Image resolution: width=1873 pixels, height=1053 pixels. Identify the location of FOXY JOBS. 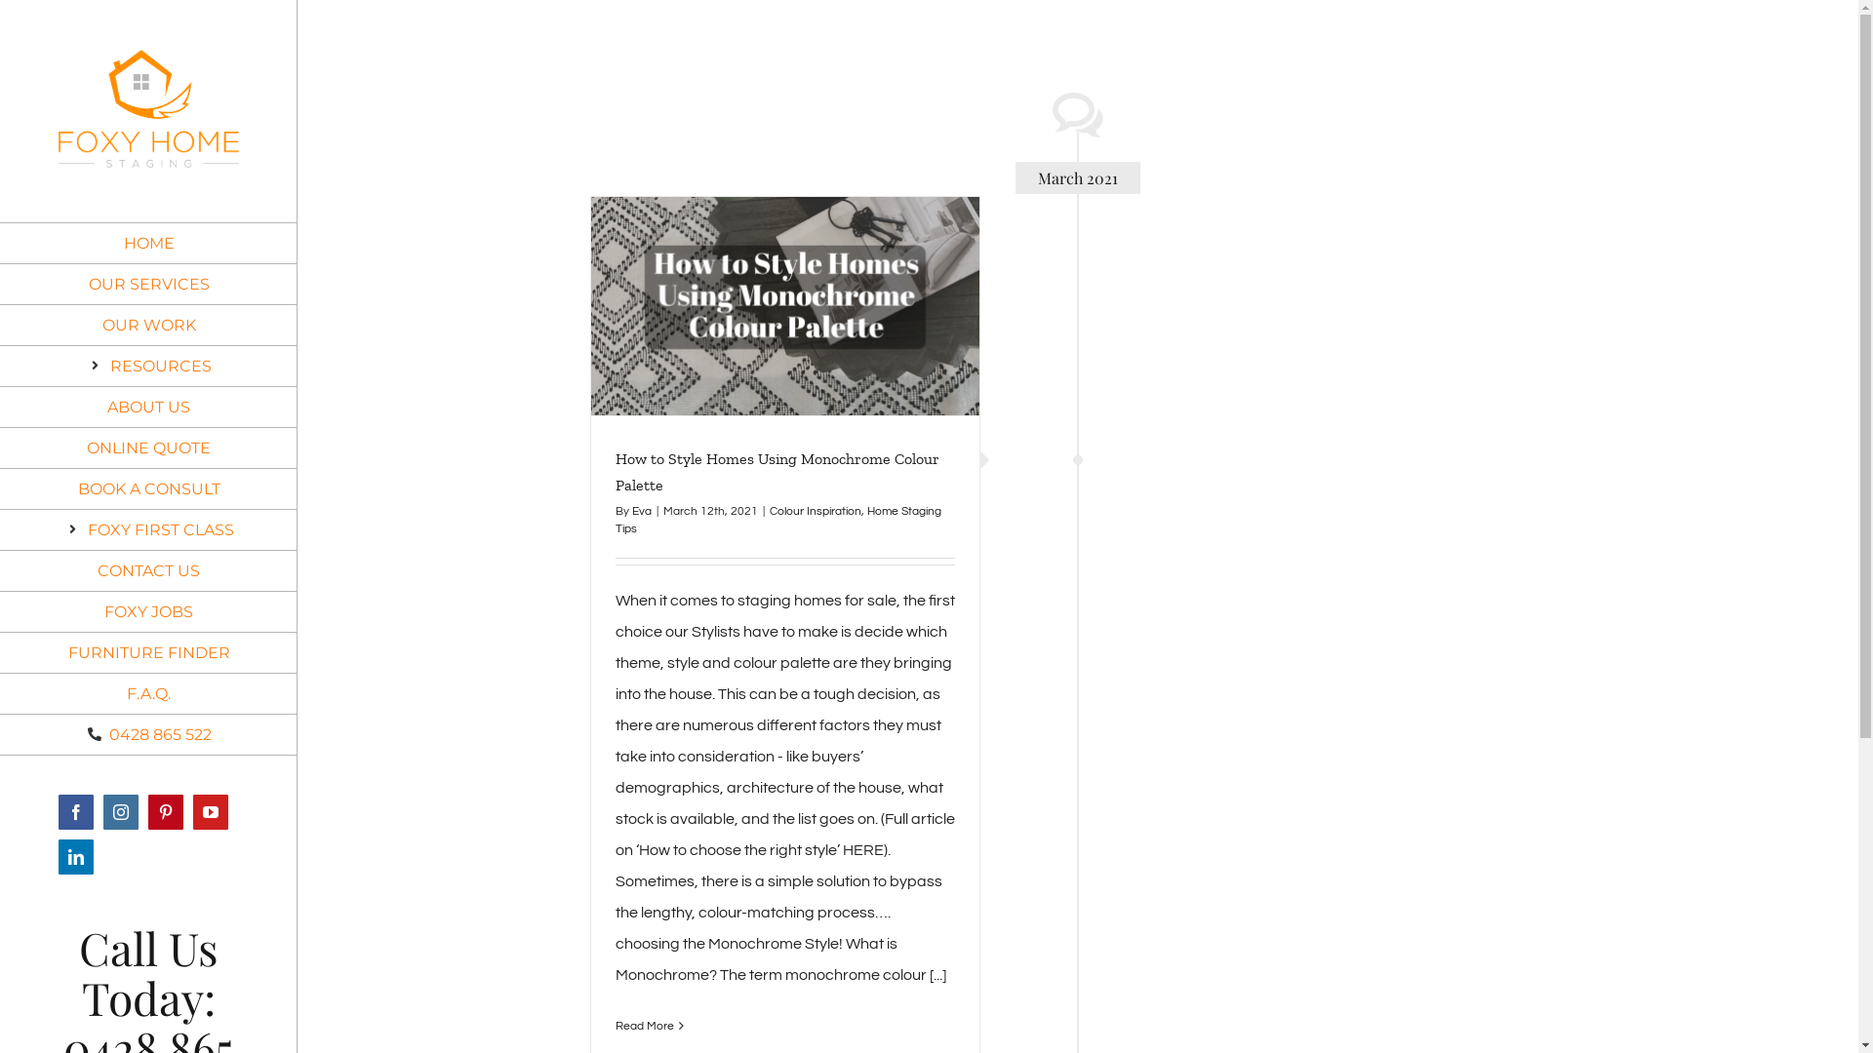
(148, 612).